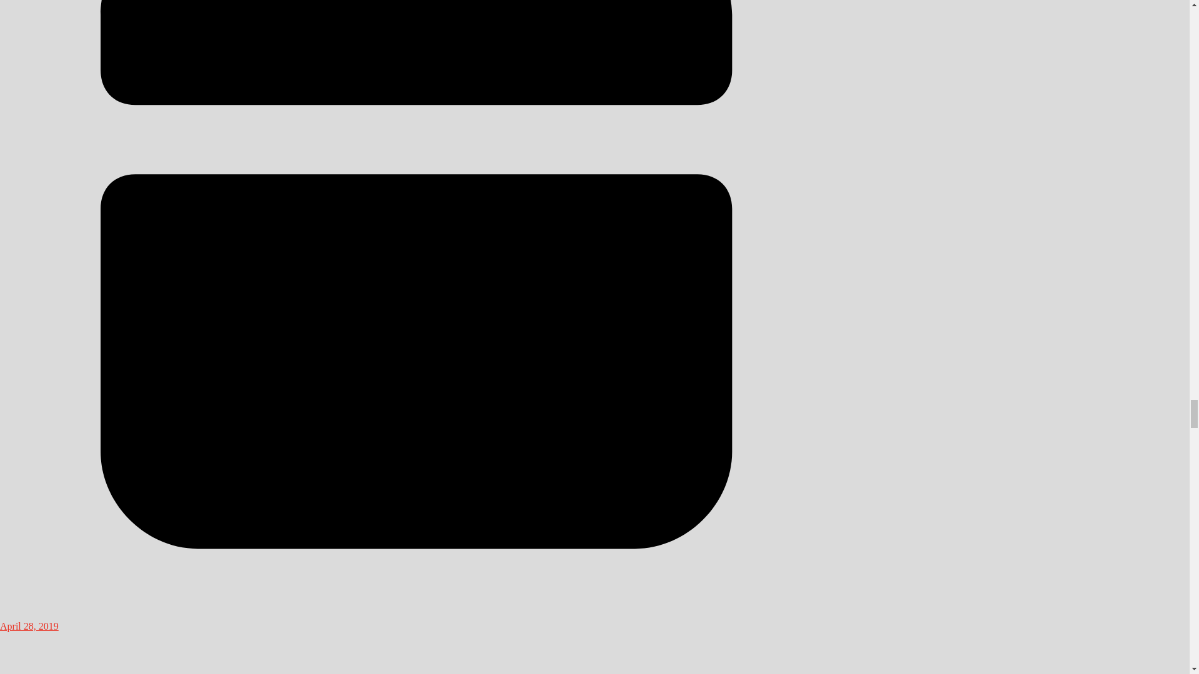  What do you see at coordinates (417, 620) in the screenshot?
I see `4:16 am` at bounding box center [417, 620].